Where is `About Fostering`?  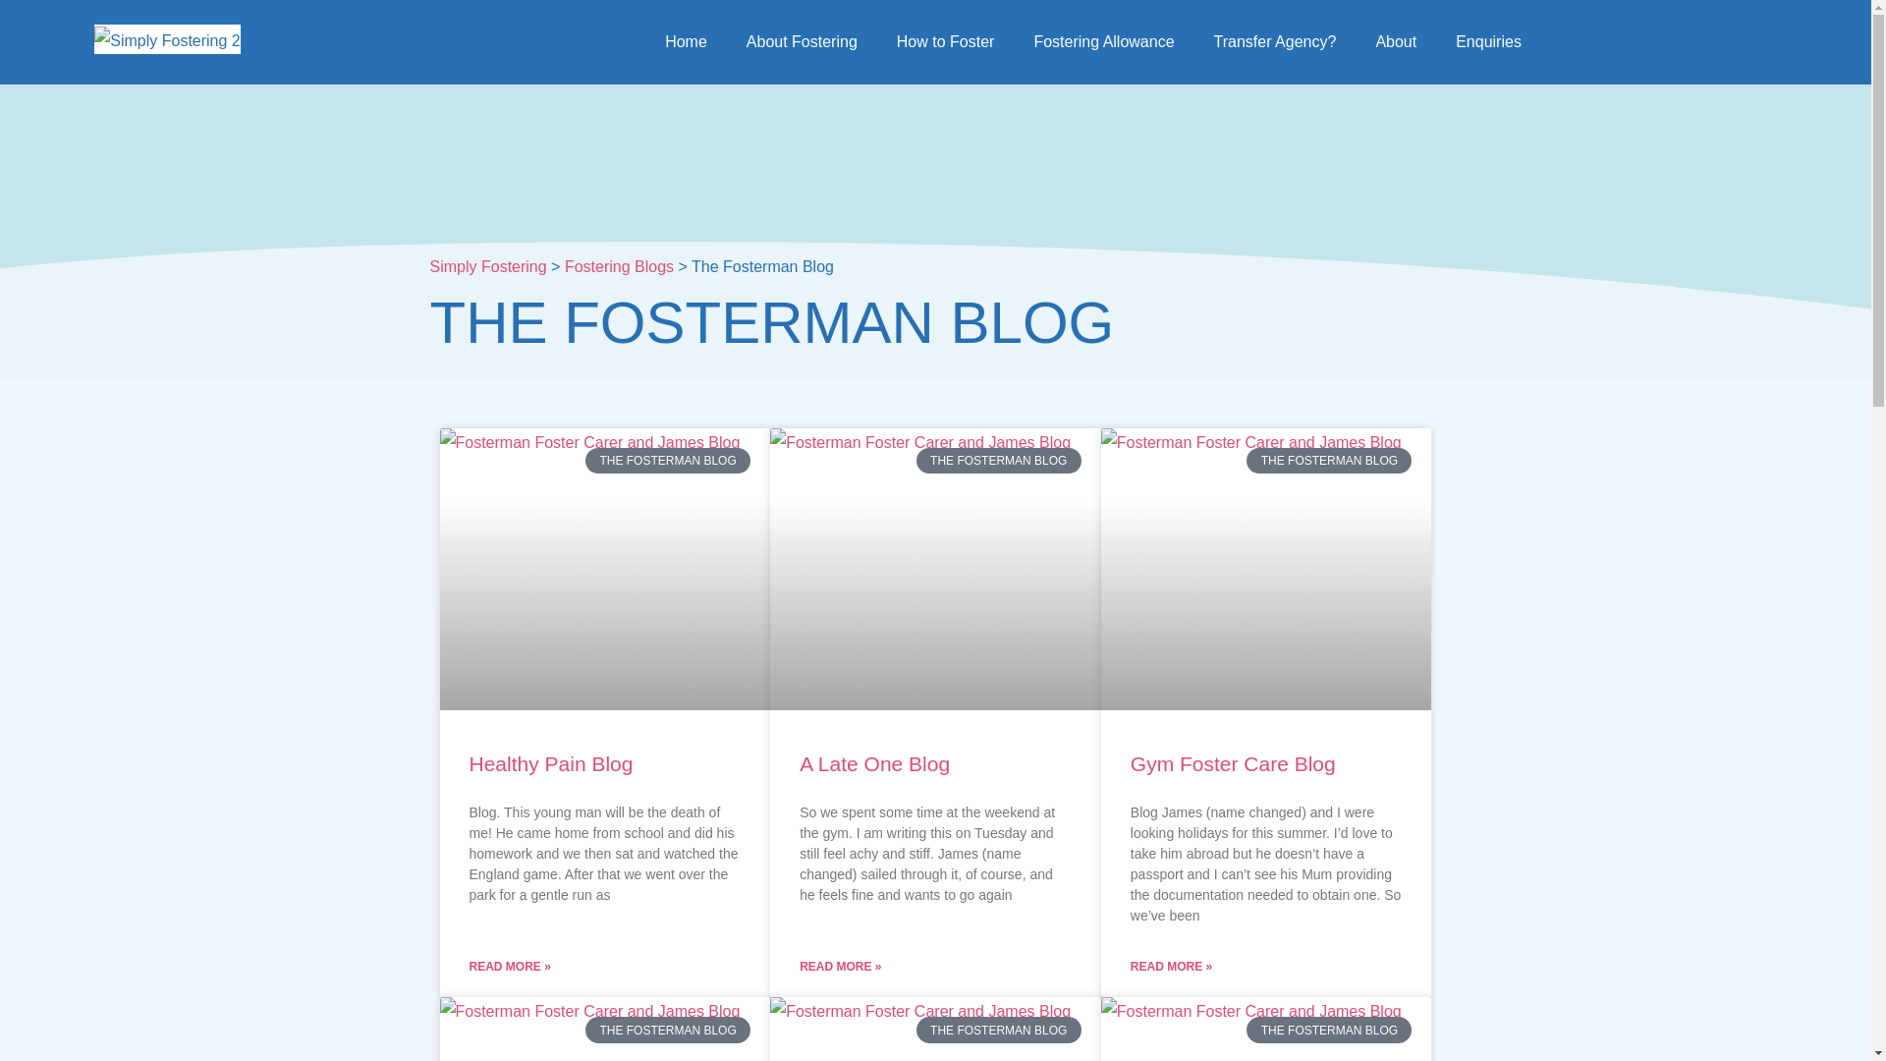 About Fostering is located at coordinates (802, 41).